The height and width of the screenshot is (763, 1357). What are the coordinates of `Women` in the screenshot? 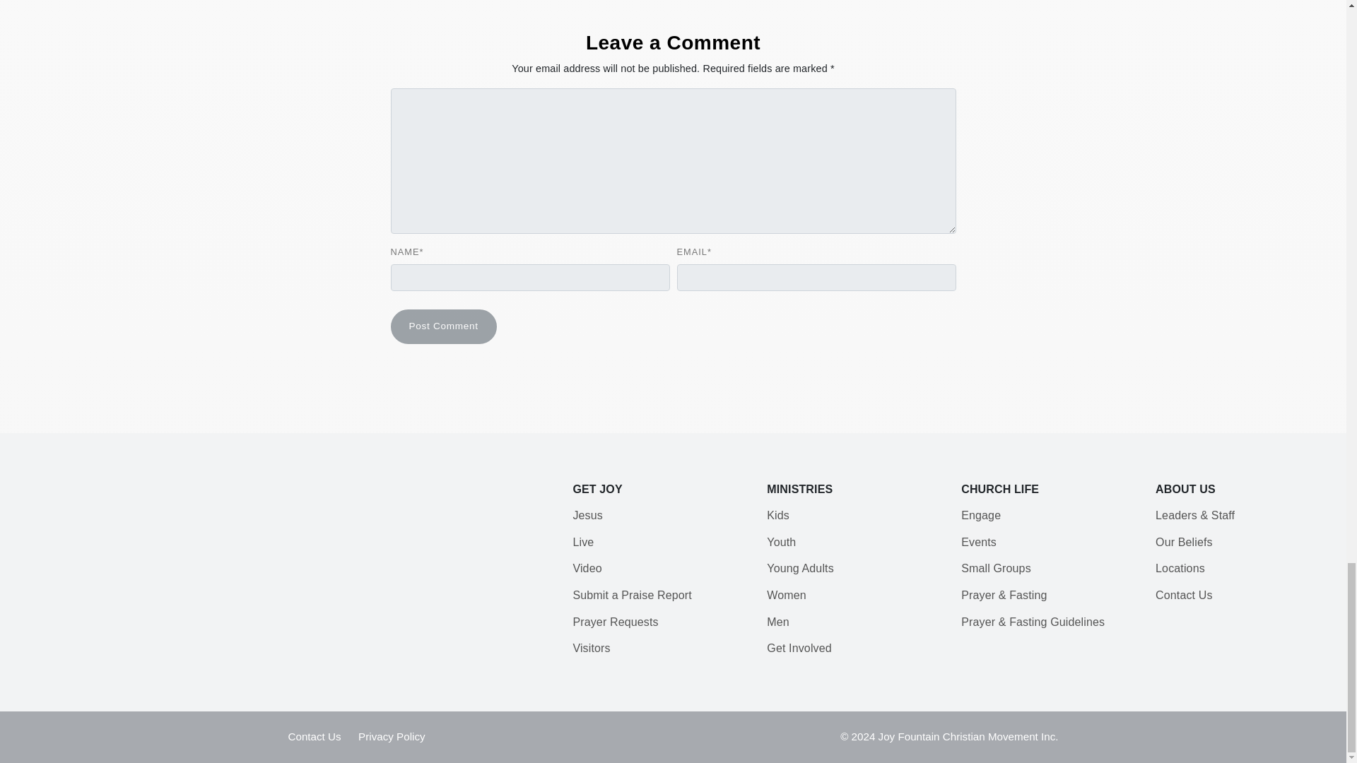 It's located at (786, 595).